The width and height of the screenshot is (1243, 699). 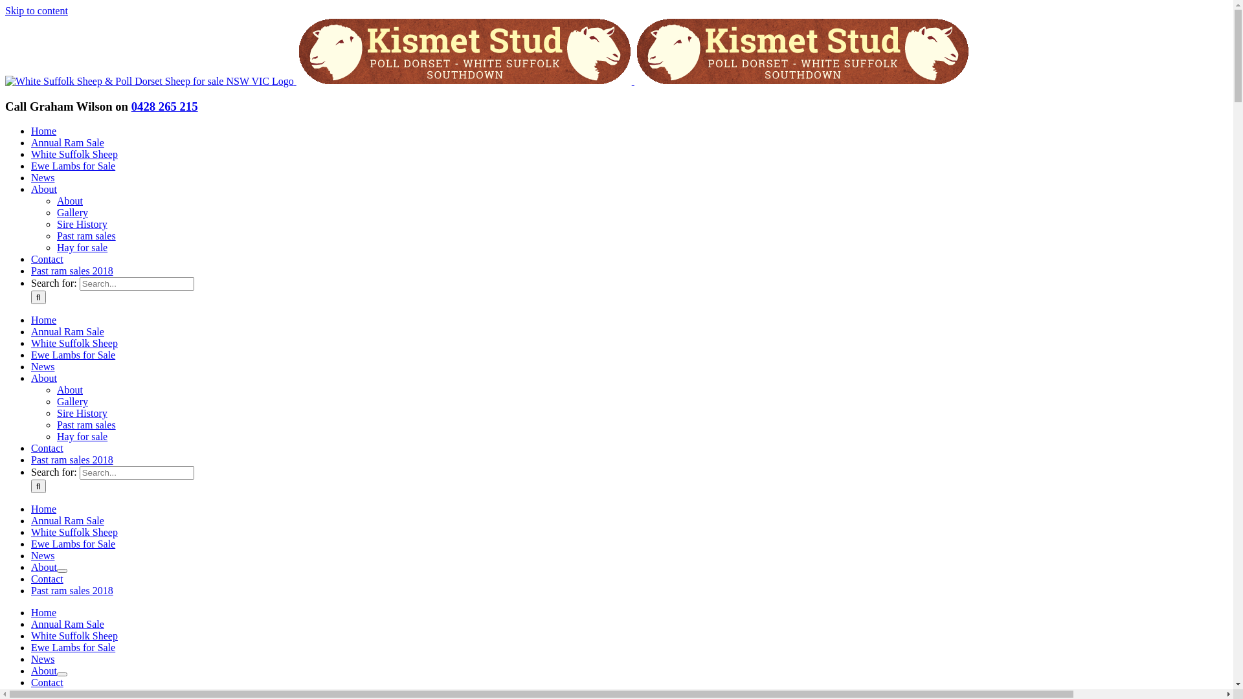 I want to click on Contact, so click(x=47, y=259).